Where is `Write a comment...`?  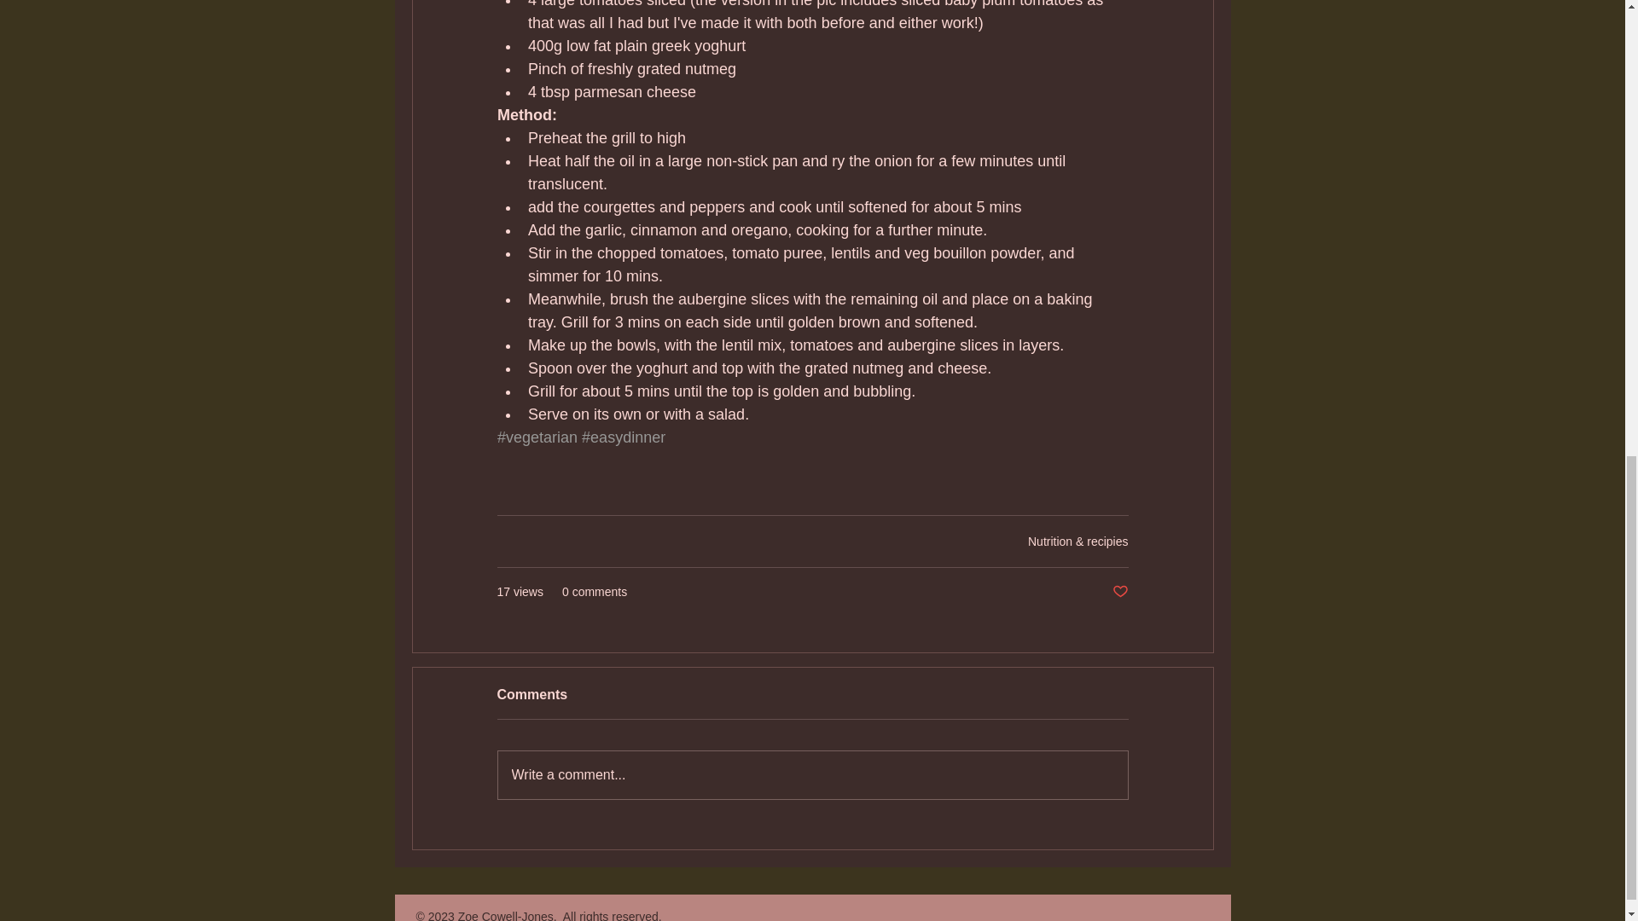 Write a comment... is located at coordinates (812, 775).